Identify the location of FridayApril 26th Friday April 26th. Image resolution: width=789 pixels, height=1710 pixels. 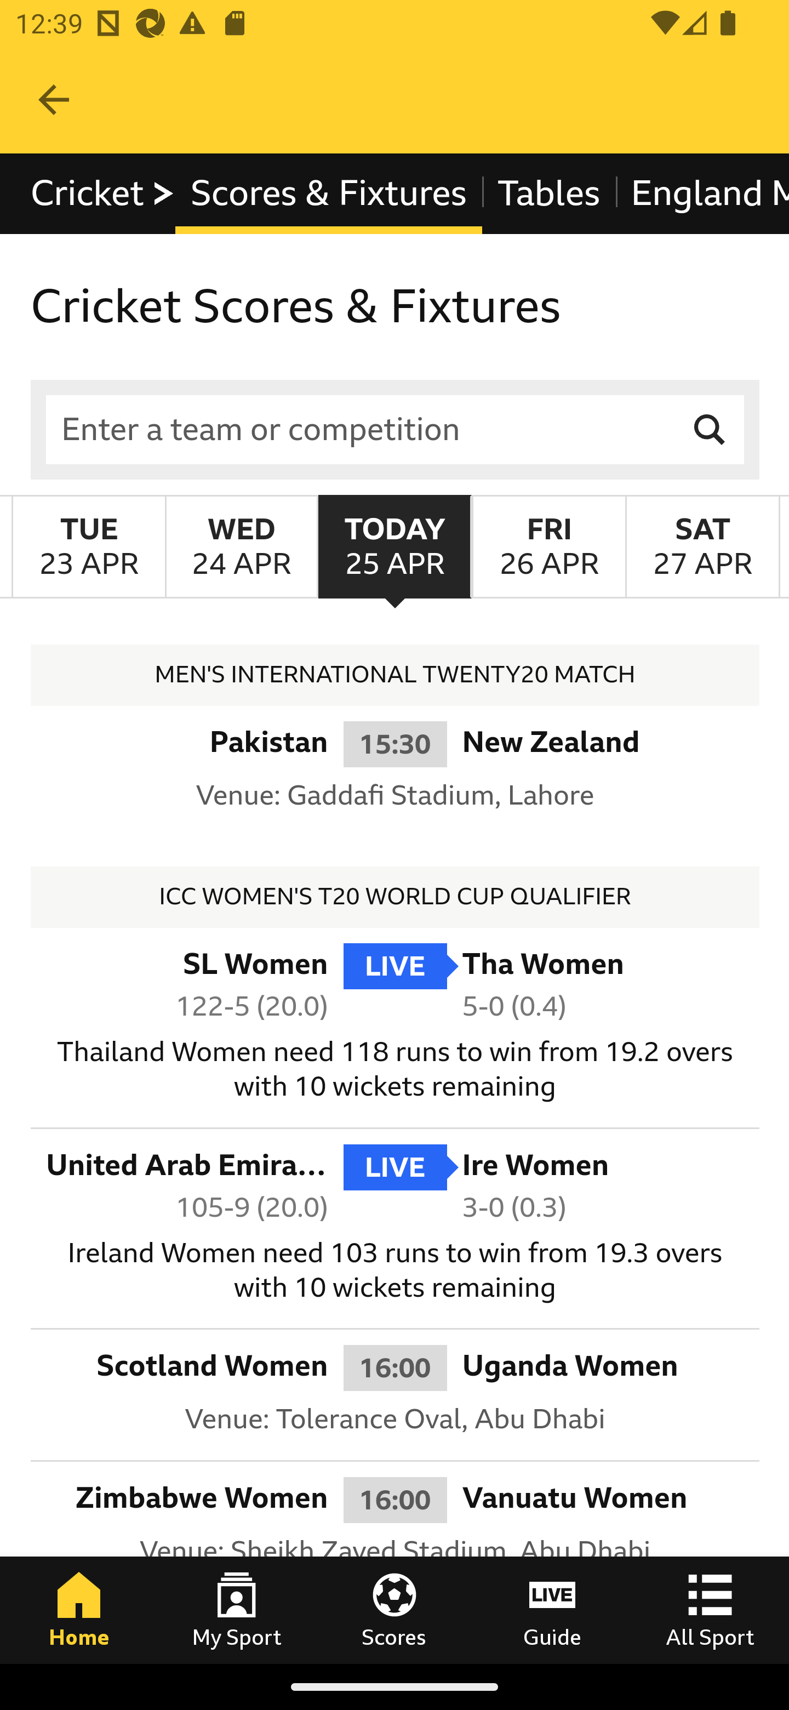
(548, 546).